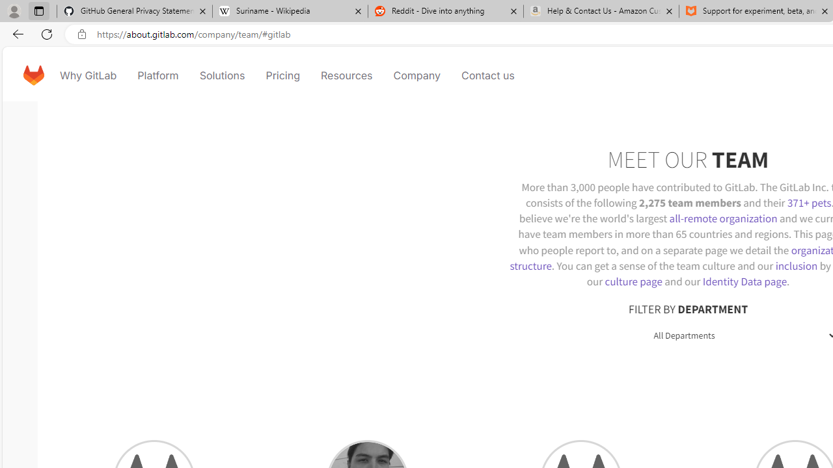  Describe the element at coordinates (223, 75) in the screenshot. I see `Solutions` at that location.